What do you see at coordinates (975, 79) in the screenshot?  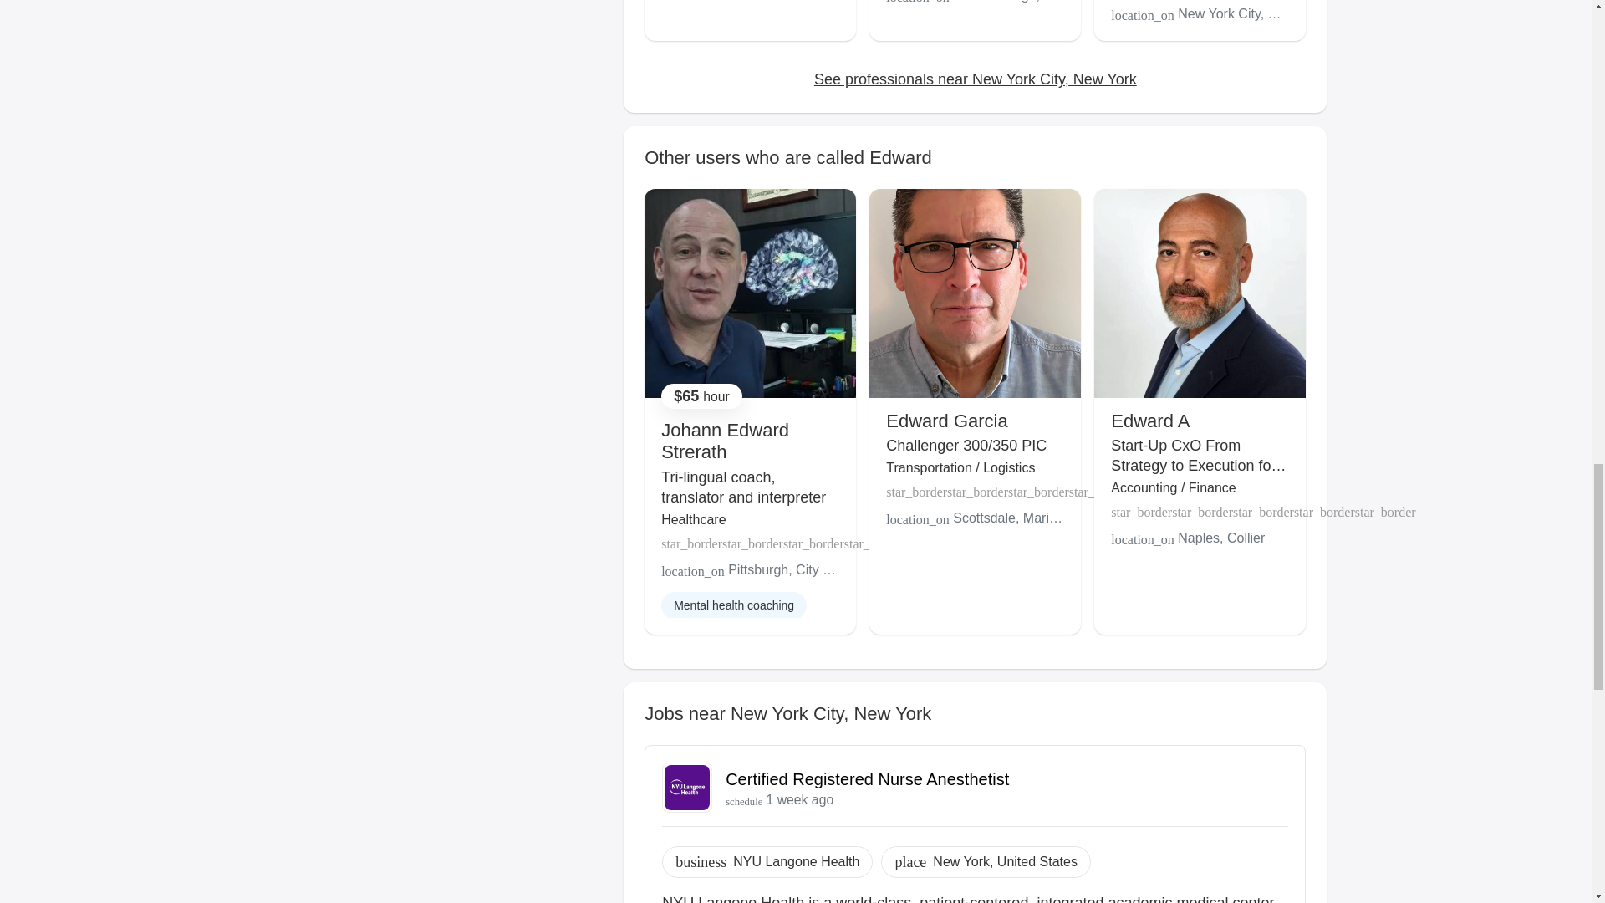 I see `See professionals near New York City, New York` at bounding box center [975, 79].